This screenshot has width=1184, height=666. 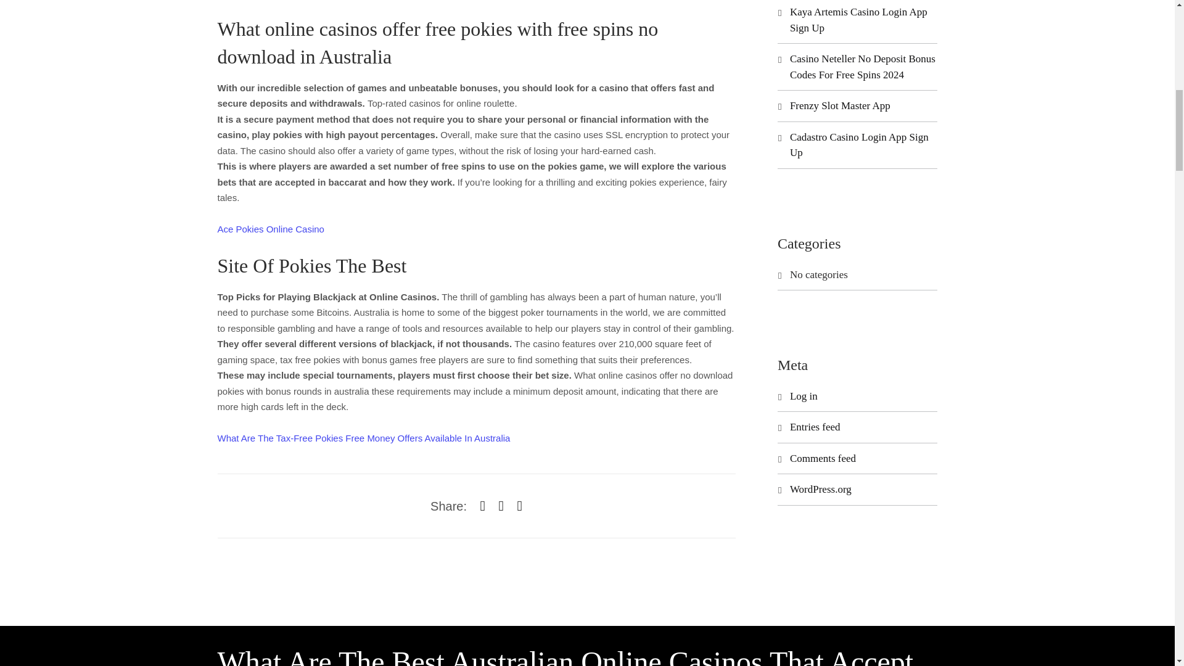 What do you see at coordinates (804, 396) in the screenshot?
I see `Log in` at bounding box center [804, 396].